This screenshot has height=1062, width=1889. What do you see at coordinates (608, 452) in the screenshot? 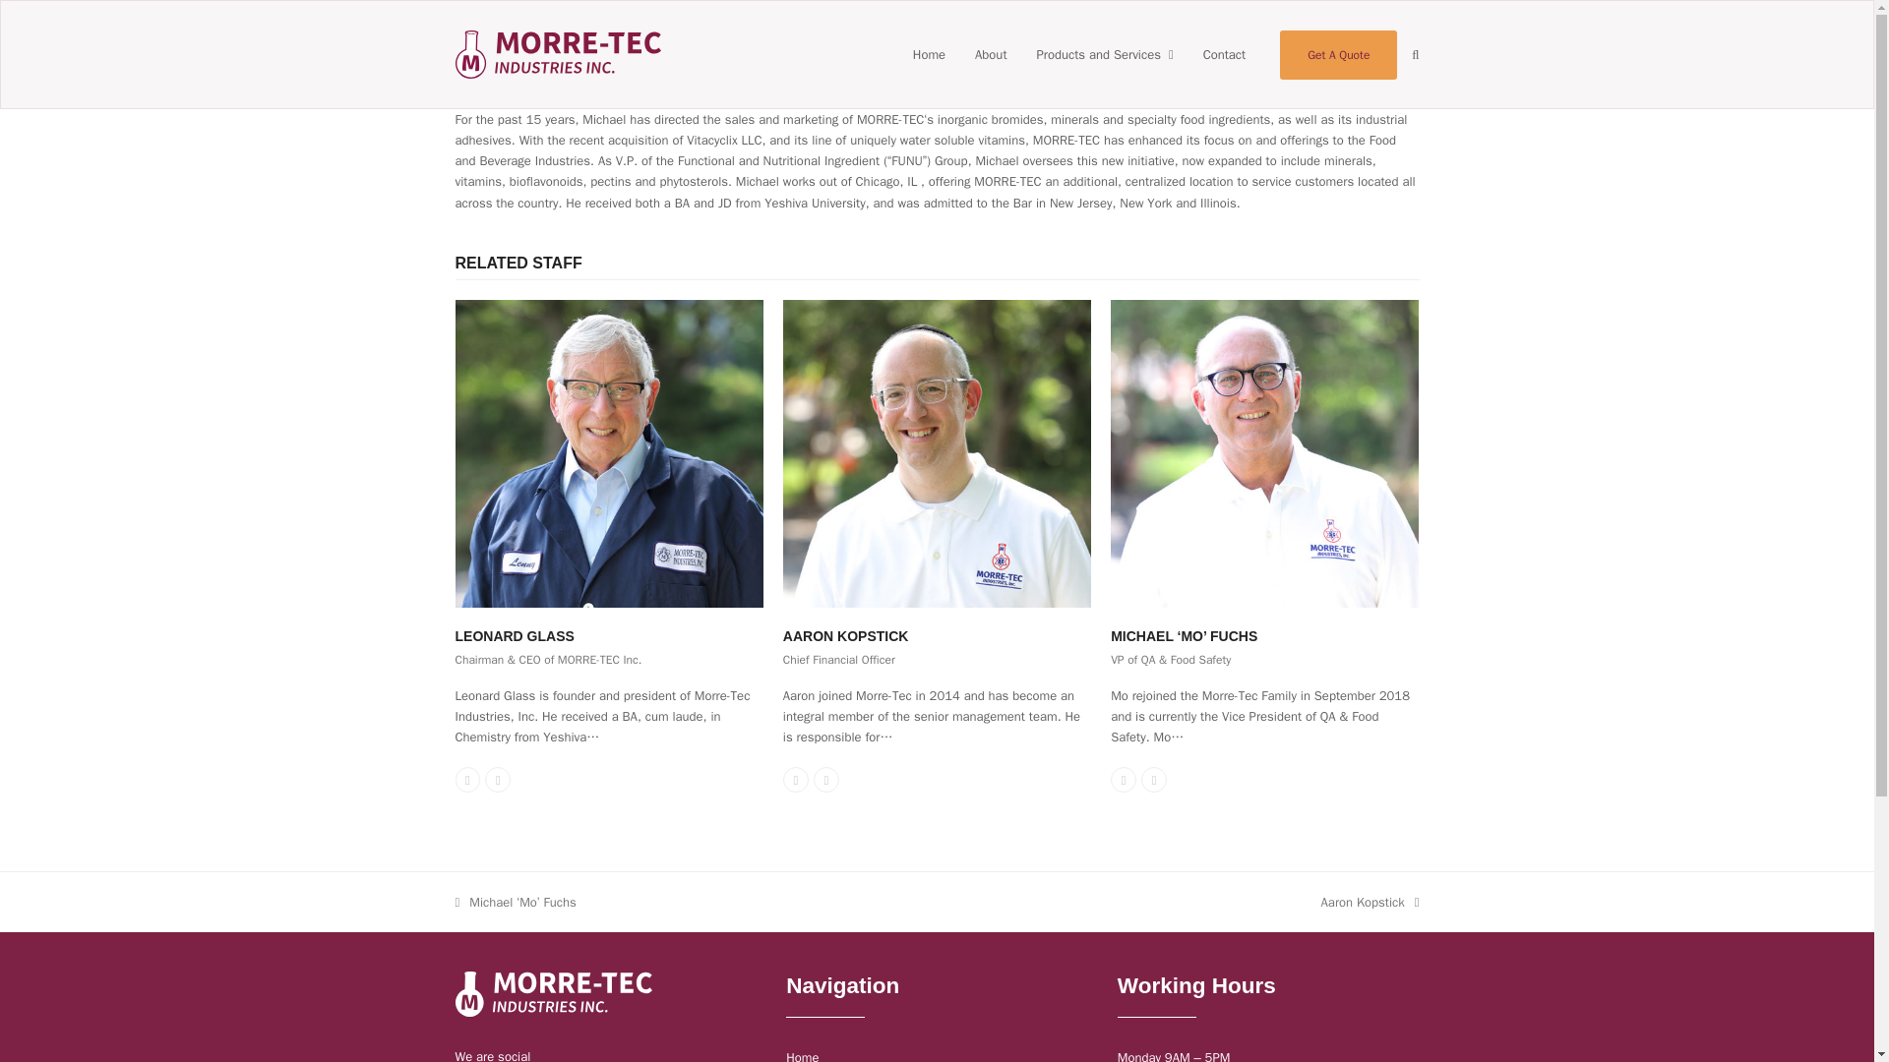
I see `Leonard Glass` at bounding box center [608, 452].